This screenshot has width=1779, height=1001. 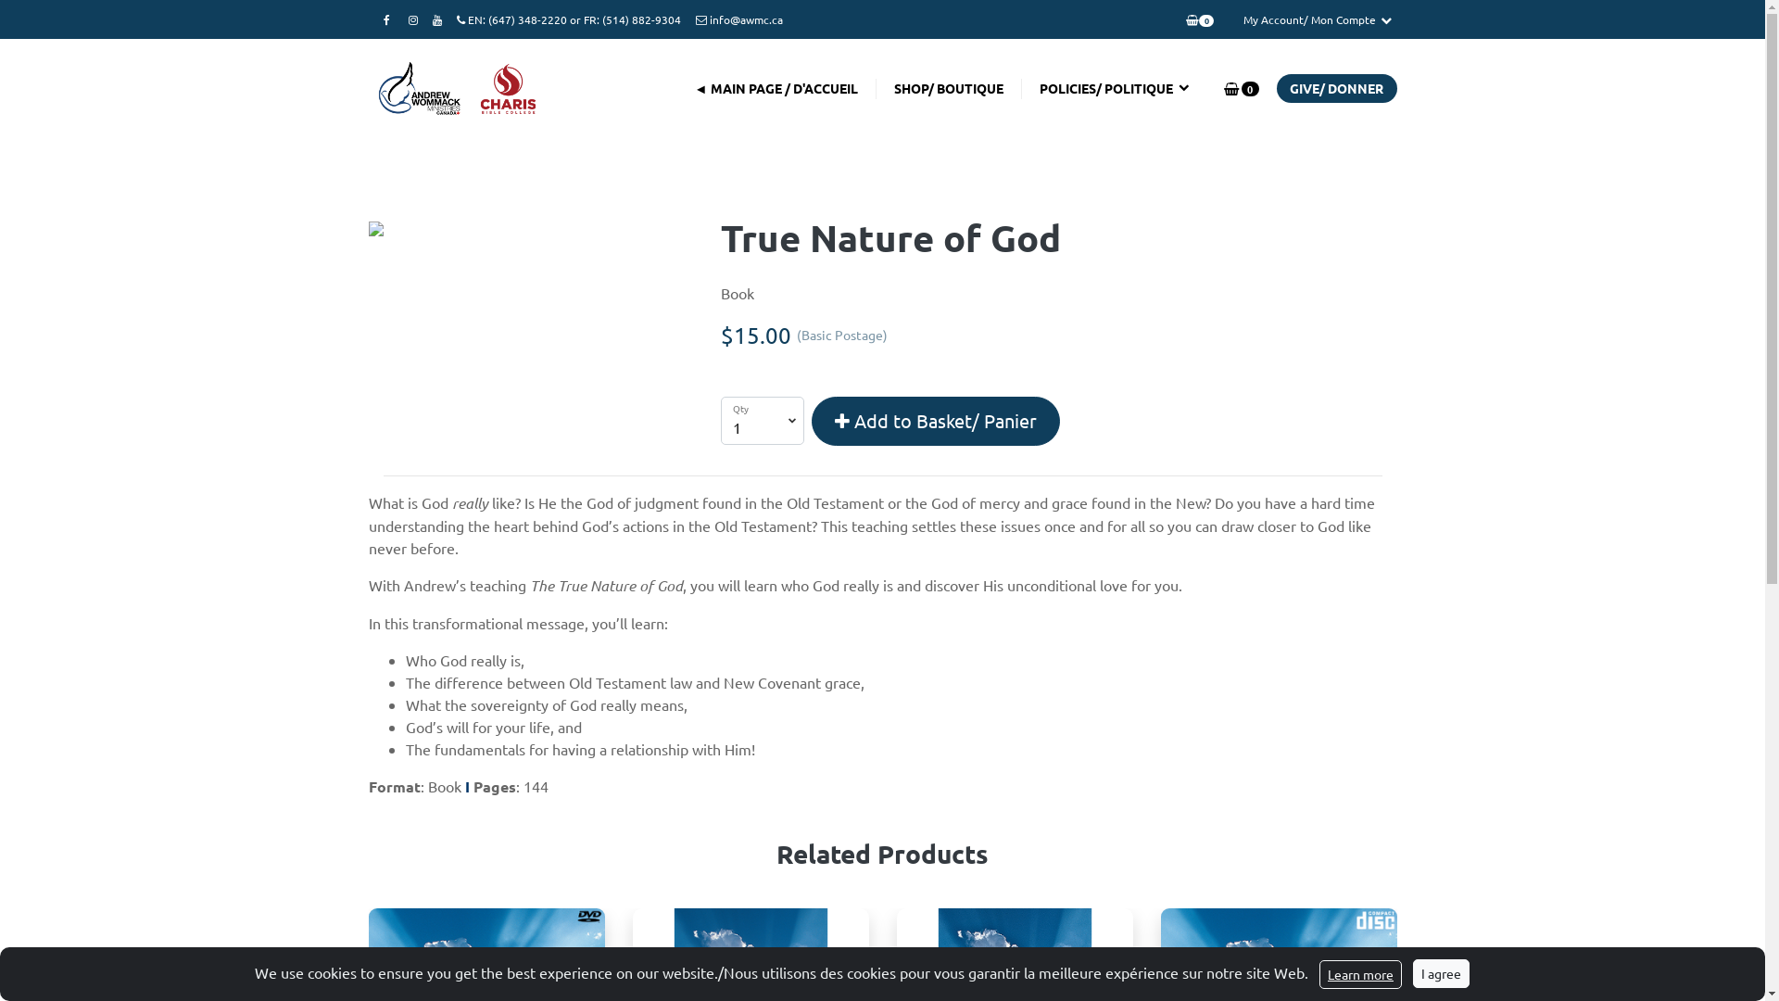 I want to click on Add to Basket/ Panier, so click(x=936, y=421).